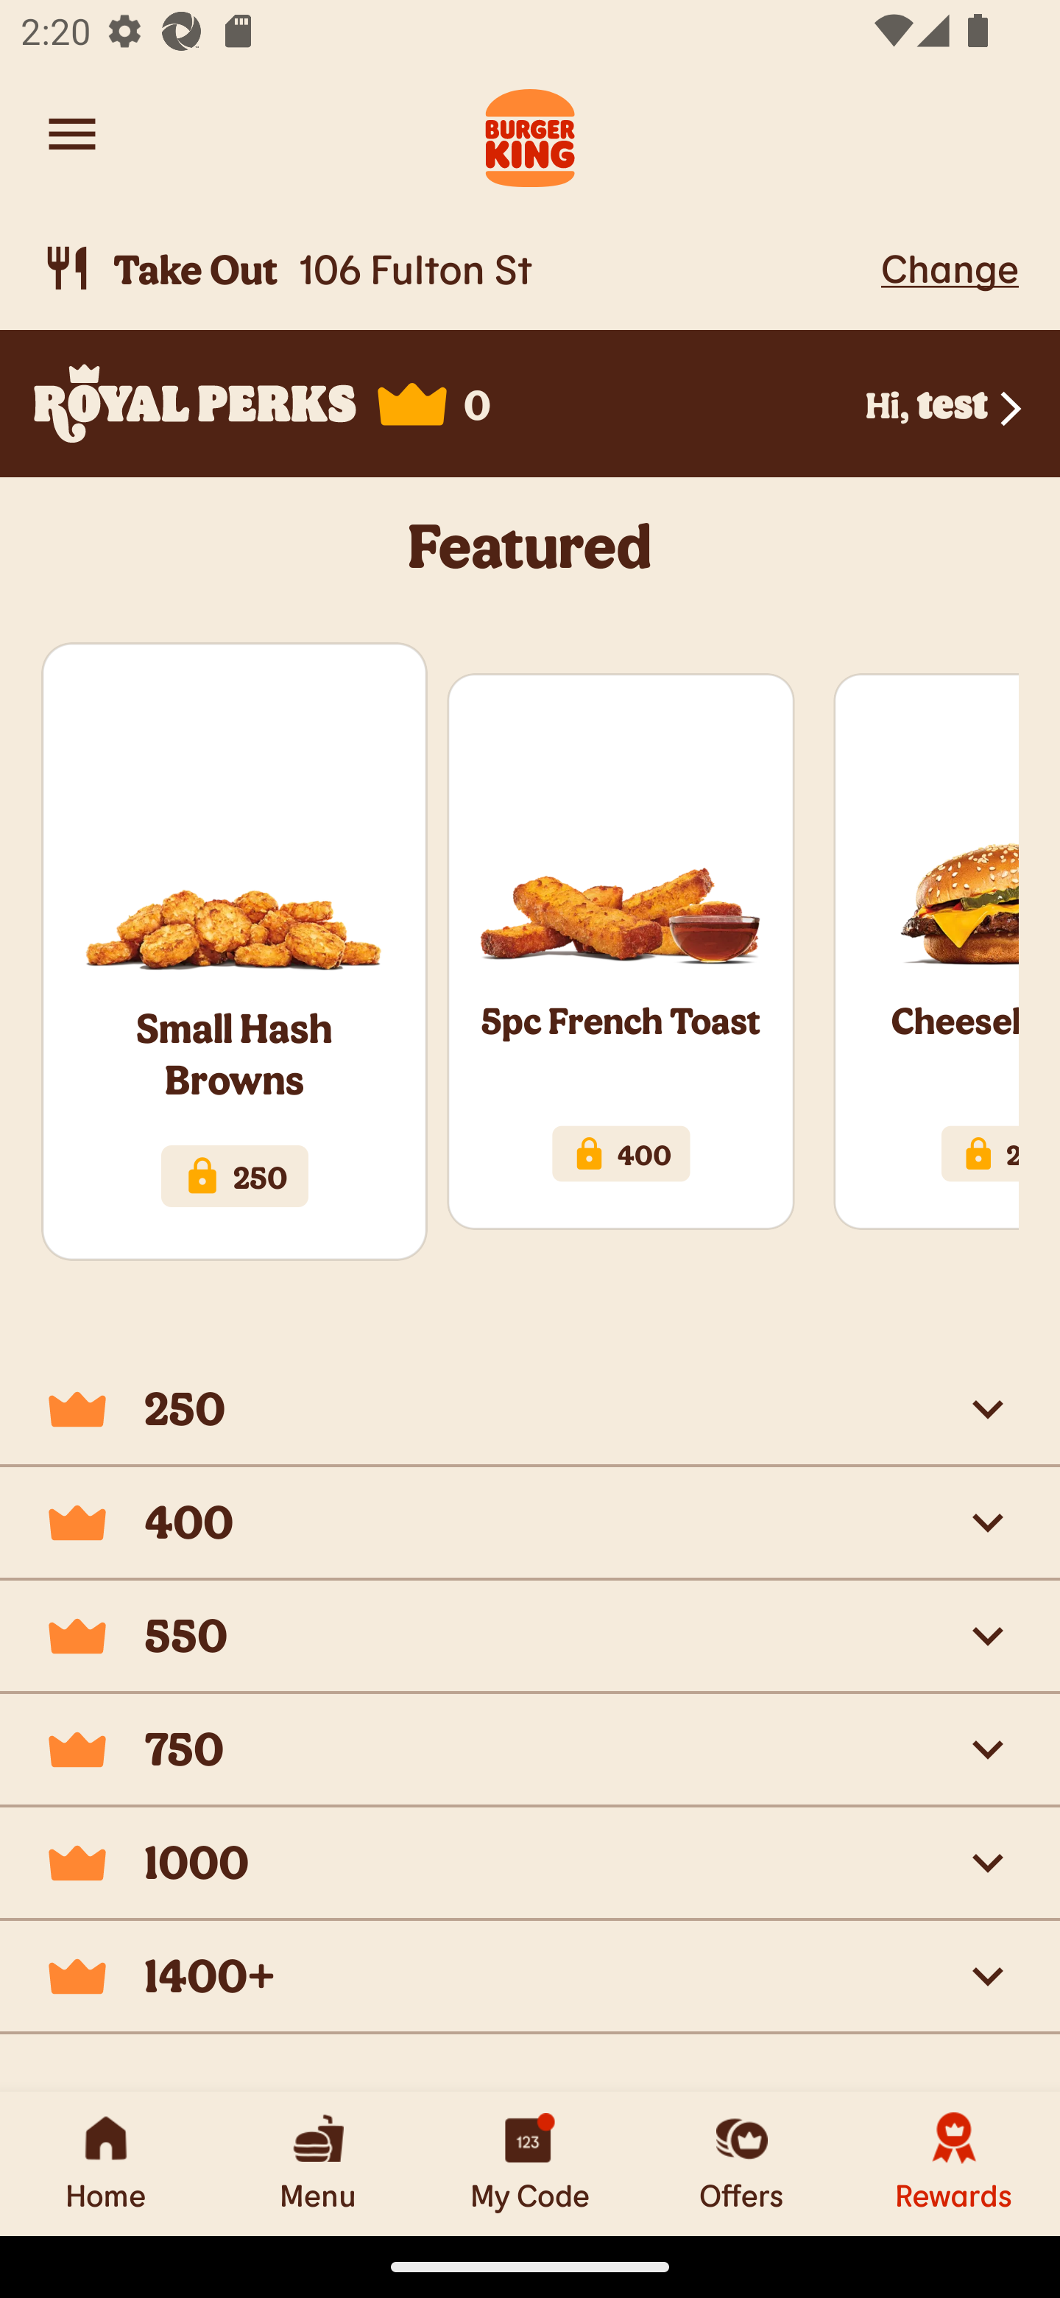 The image size is (1060, 2298). I want to click on Menu, so click(318, 2163).